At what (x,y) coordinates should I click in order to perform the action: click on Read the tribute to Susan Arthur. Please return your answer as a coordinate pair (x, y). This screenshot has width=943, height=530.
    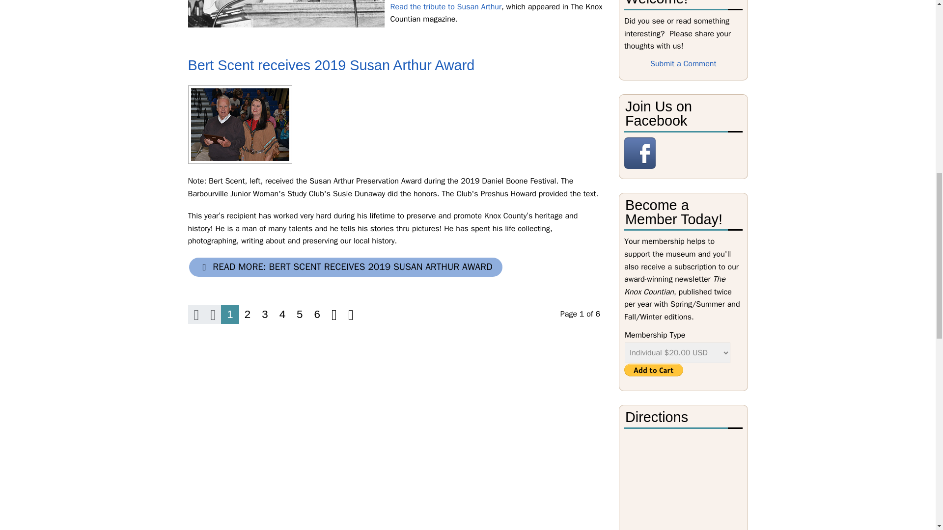
    Looking at the image, I should click on (446, 7).